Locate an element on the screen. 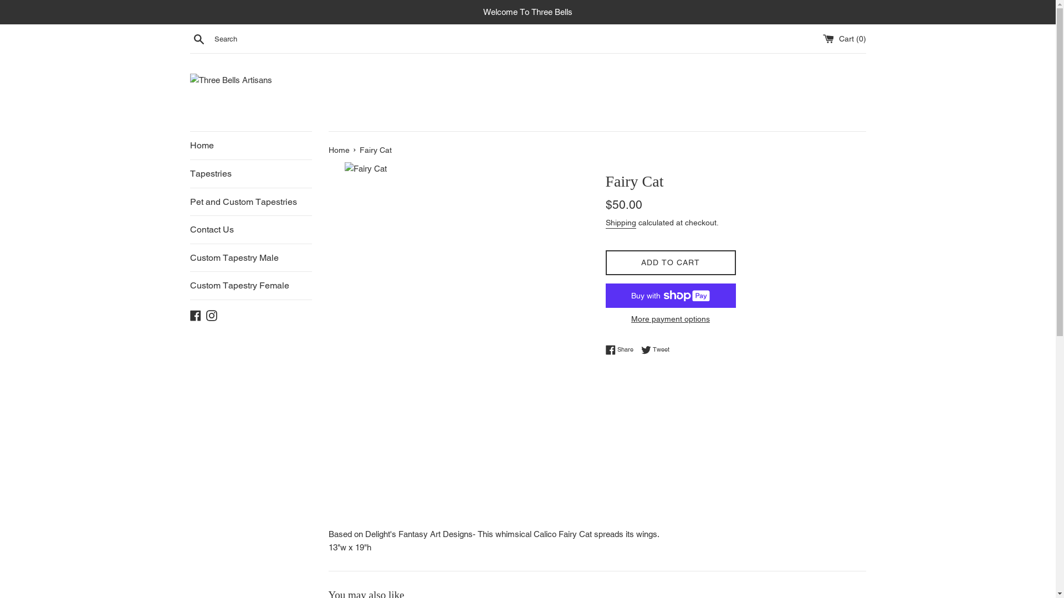  ADD TO CART is located at coordinates (671, 262).